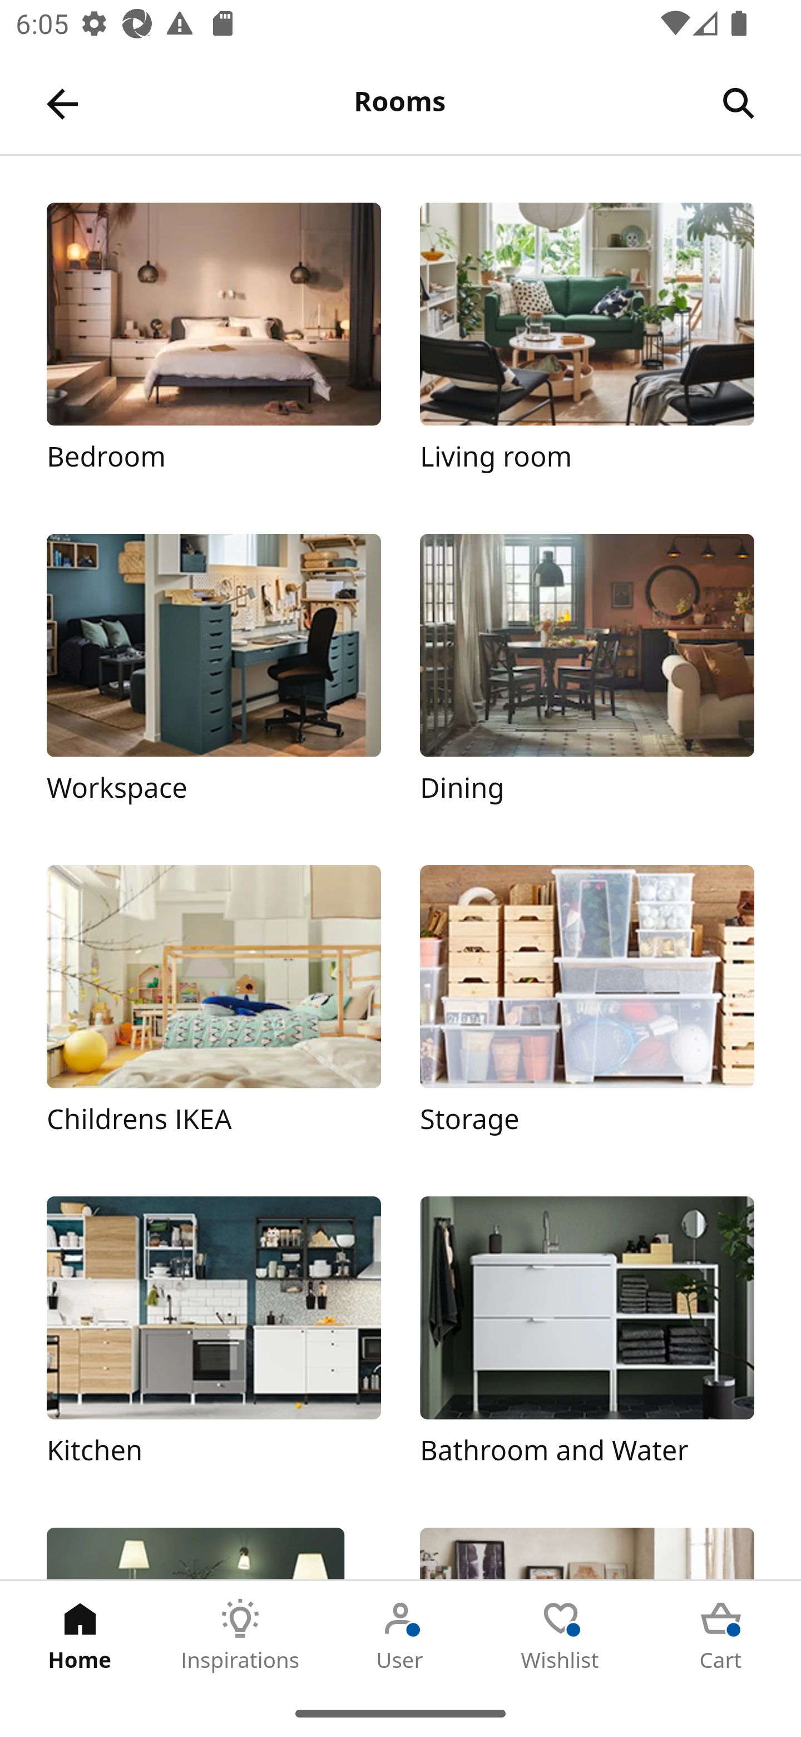 The width and height of the screenshot is (801, 1737). What do you see at coordinates (721, 1635) in the screenshot?
I see `Cart
Tab 5 of 5` at bounding box center [721, 1635].